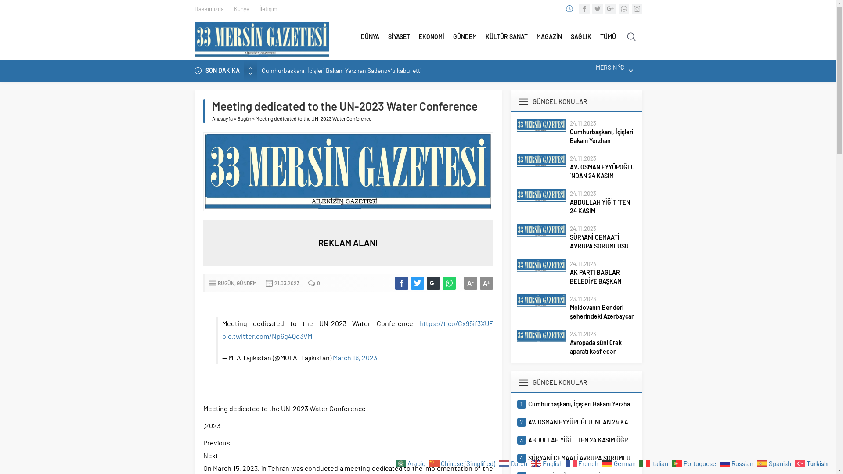  What do you see at coordinates (267, 336) in the screenshot?
I see `pic.twitter.com/Np6g4Qe3VM` at bounding box center [267, 336].